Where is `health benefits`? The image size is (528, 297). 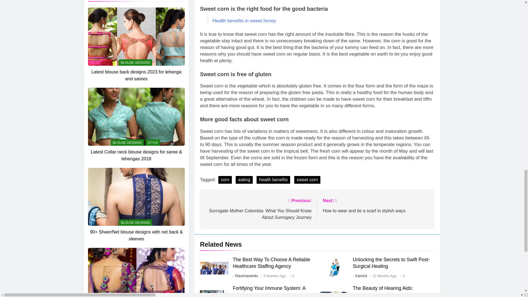 health benefits is located at coordinates (273, 180).